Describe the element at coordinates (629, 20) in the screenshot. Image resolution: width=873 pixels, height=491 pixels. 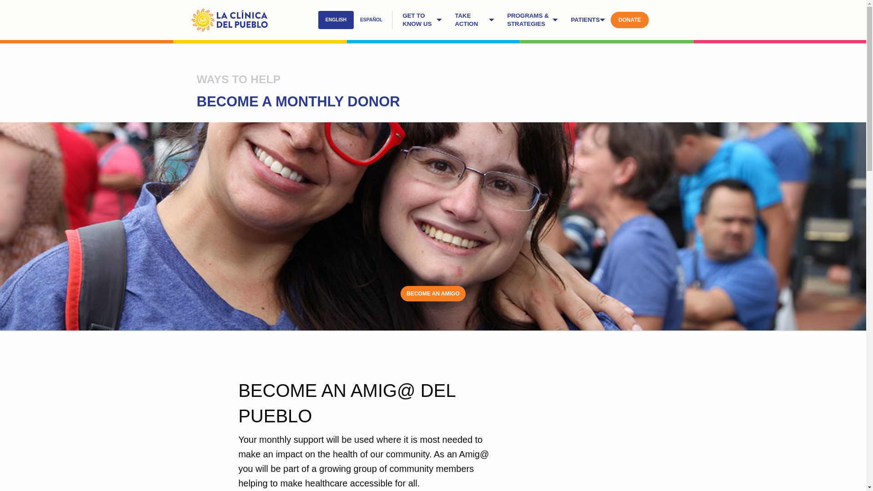
I see `DONATE` at that location.